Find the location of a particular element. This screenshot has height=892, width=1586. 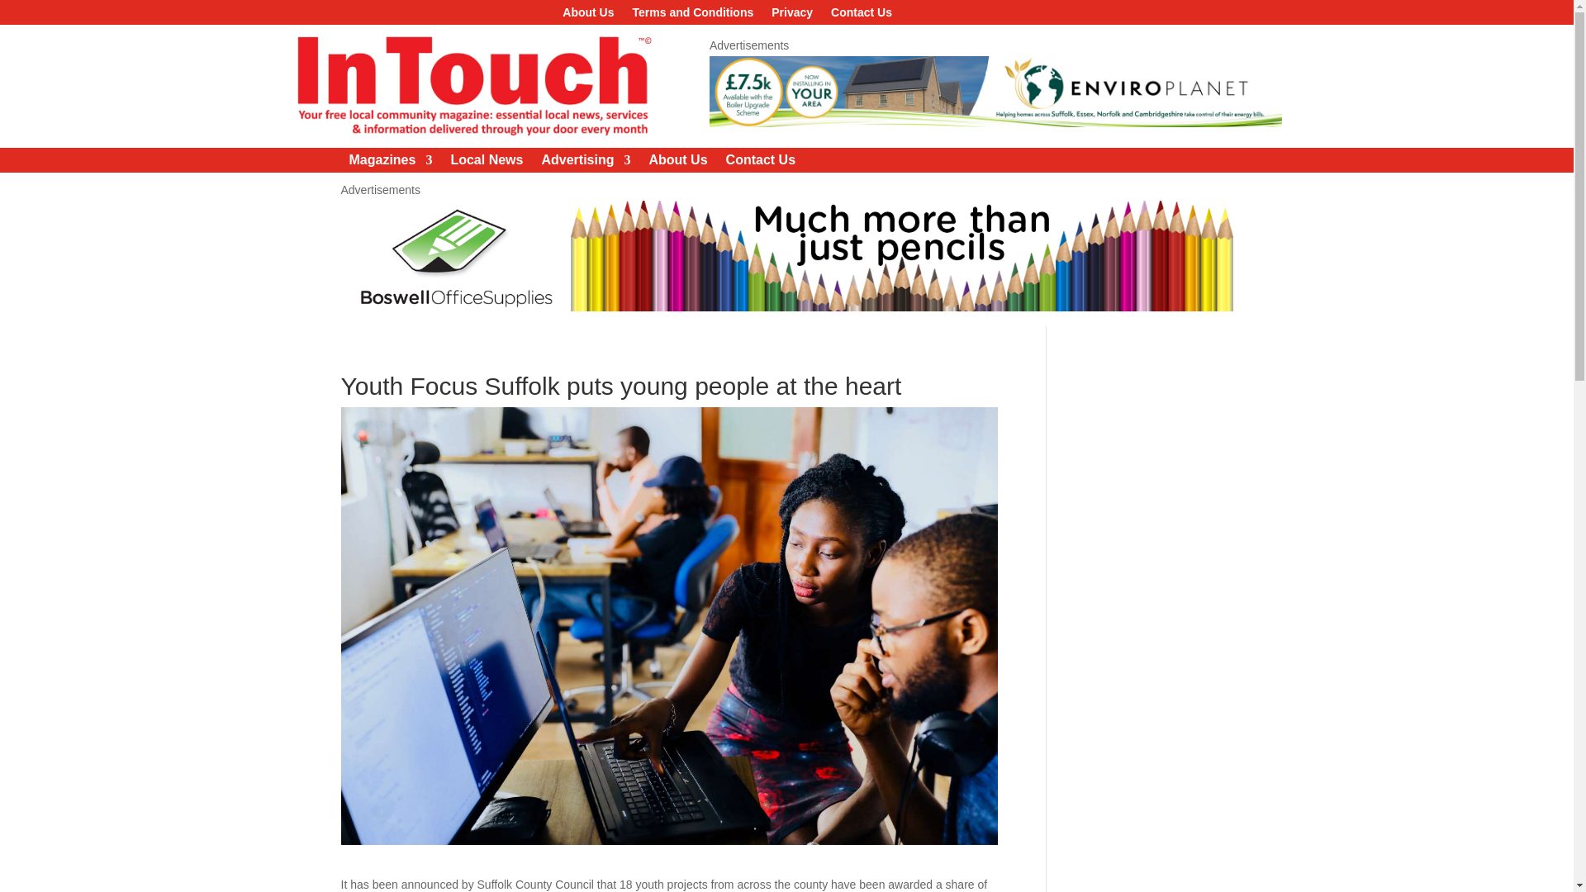

Contact Us is located at coordinates (761, 164).